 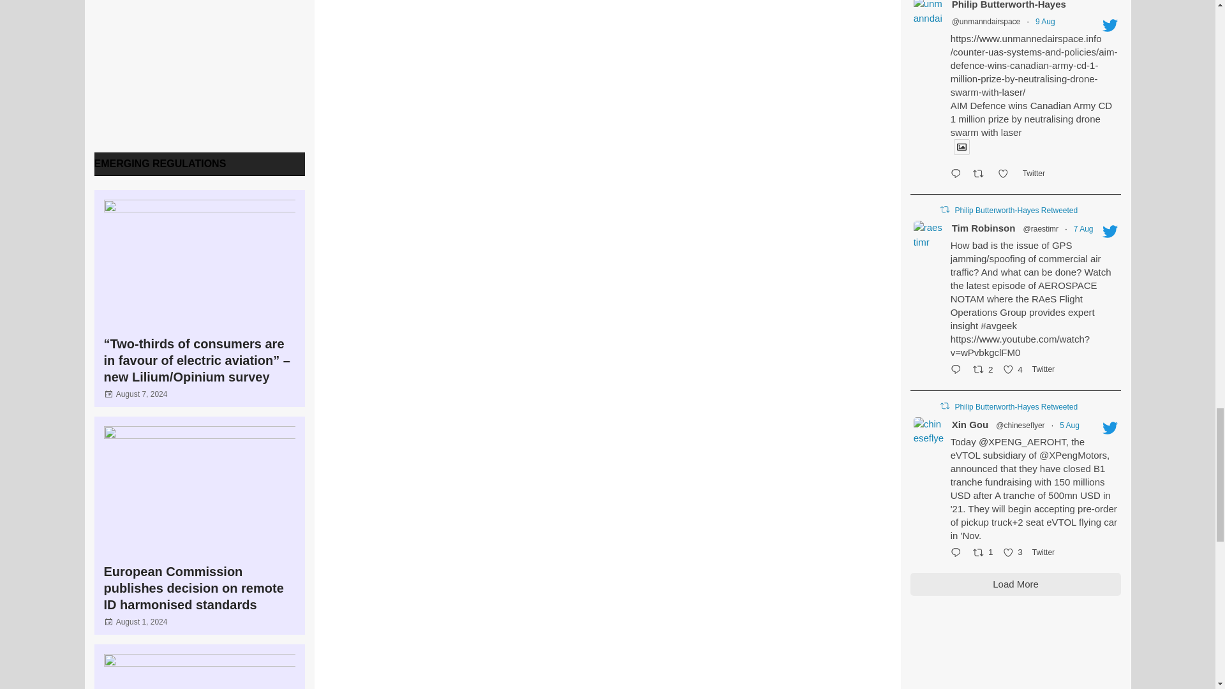 What do you see at coordinates (160, 163) in the screenshot?
I see `View all posts from category Emerging regulations` at bounding box center [160, 163].